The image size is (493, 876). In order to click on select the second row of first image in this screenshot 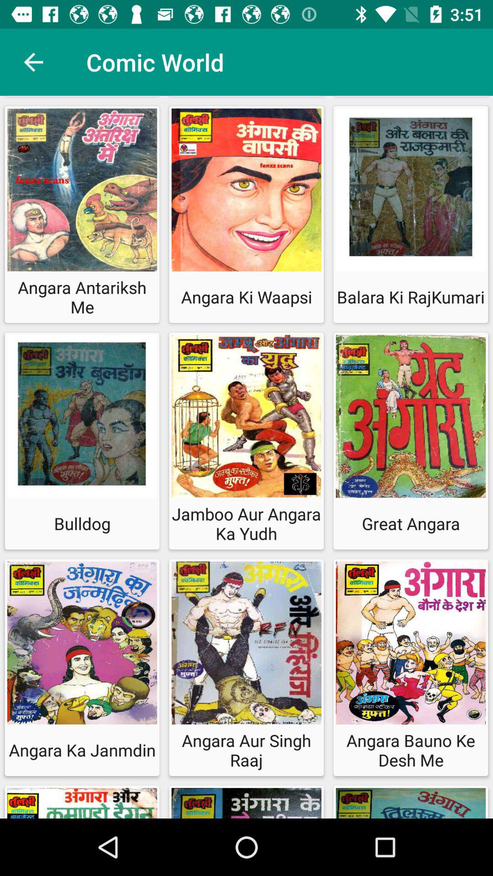, I will do `click(82, 419)`.